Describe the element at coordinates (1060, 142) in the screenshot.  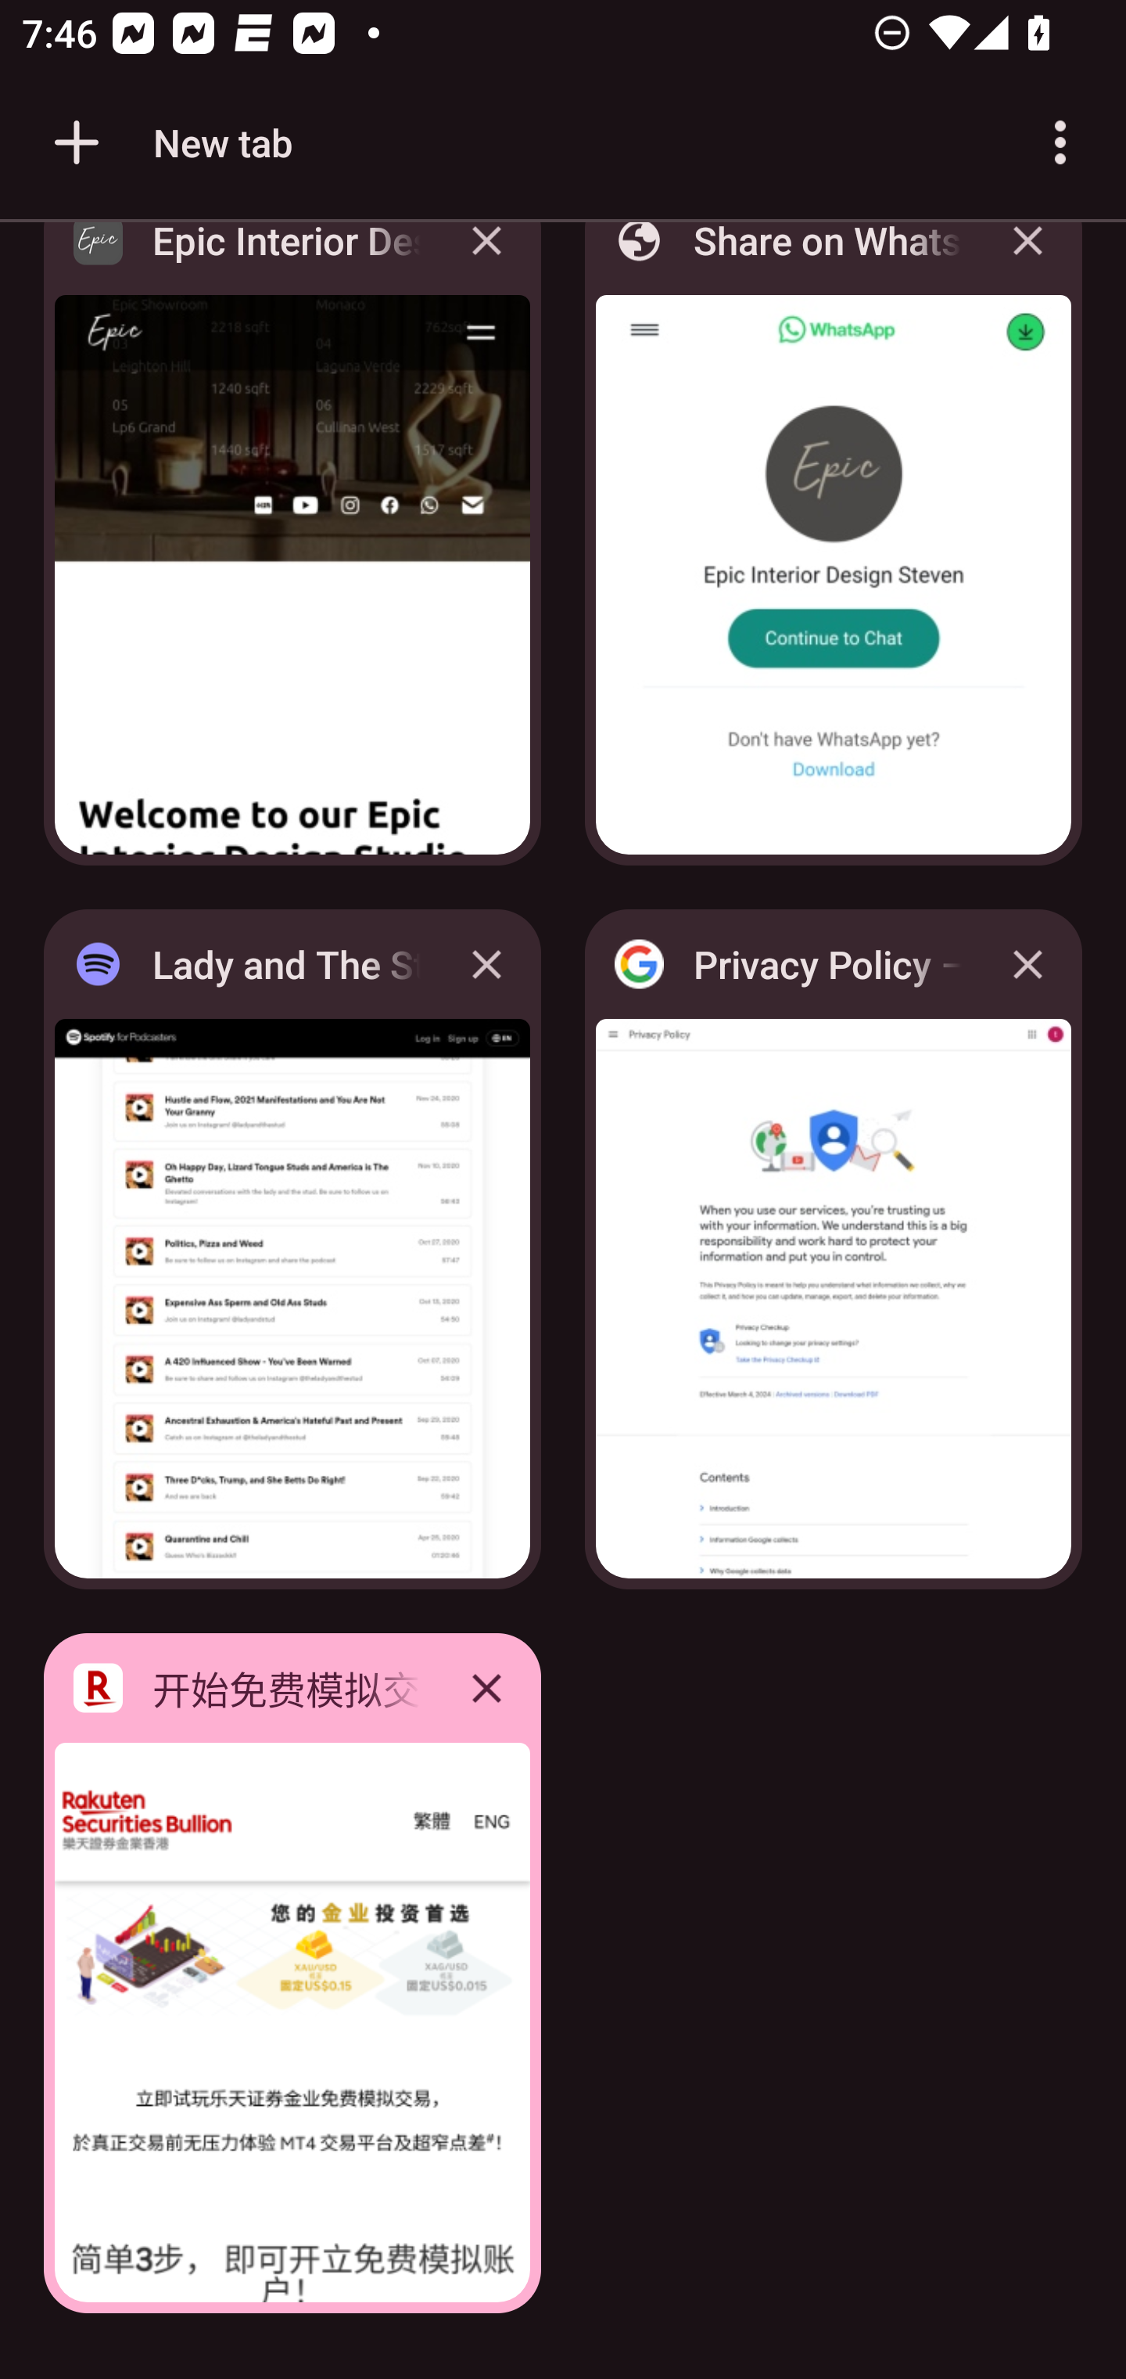
I see `Customize and control Google Chrome` at that location.